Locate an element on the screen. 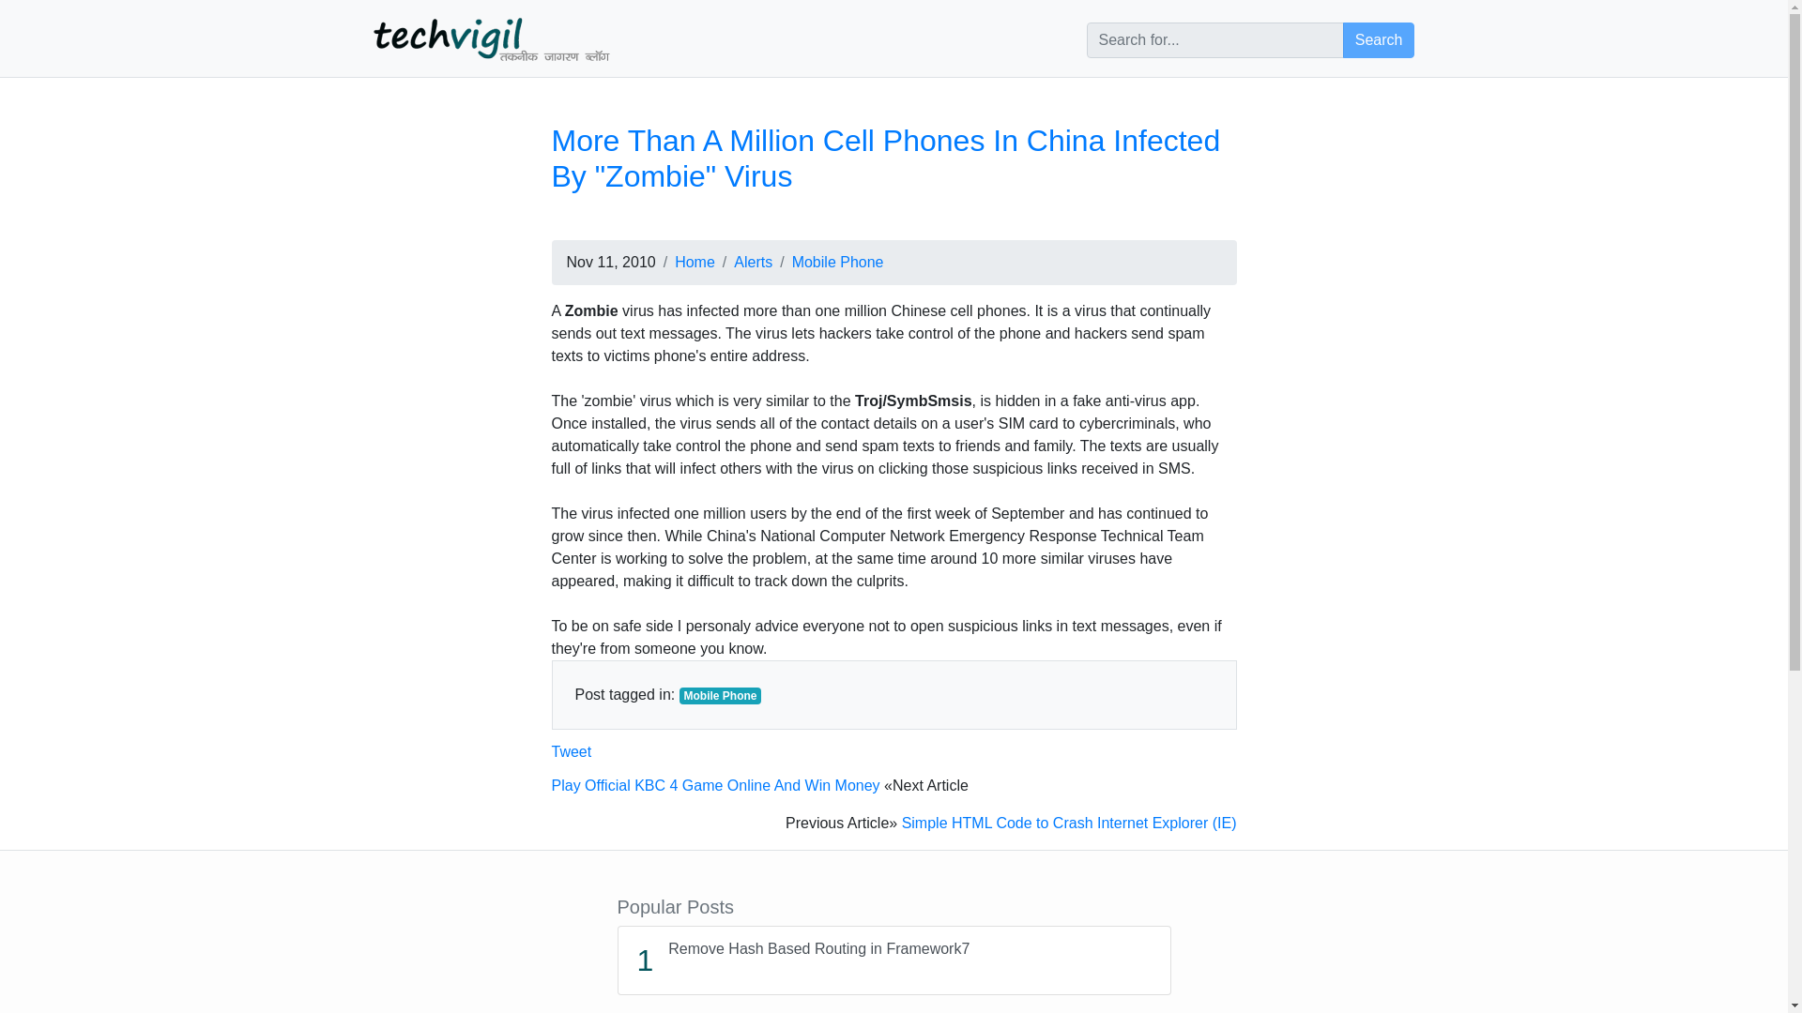  Alerts is located at coordinates (886, 158).